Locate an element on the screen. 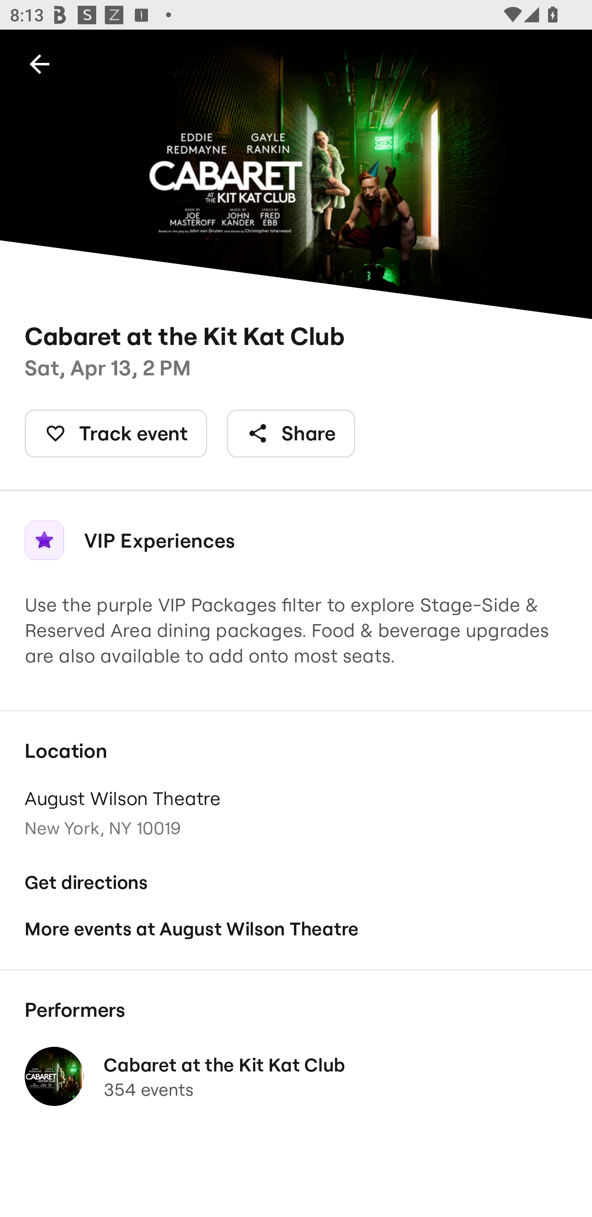 This screenshot has width=592, height=1217. Track event is located at coordinates (116, 433).